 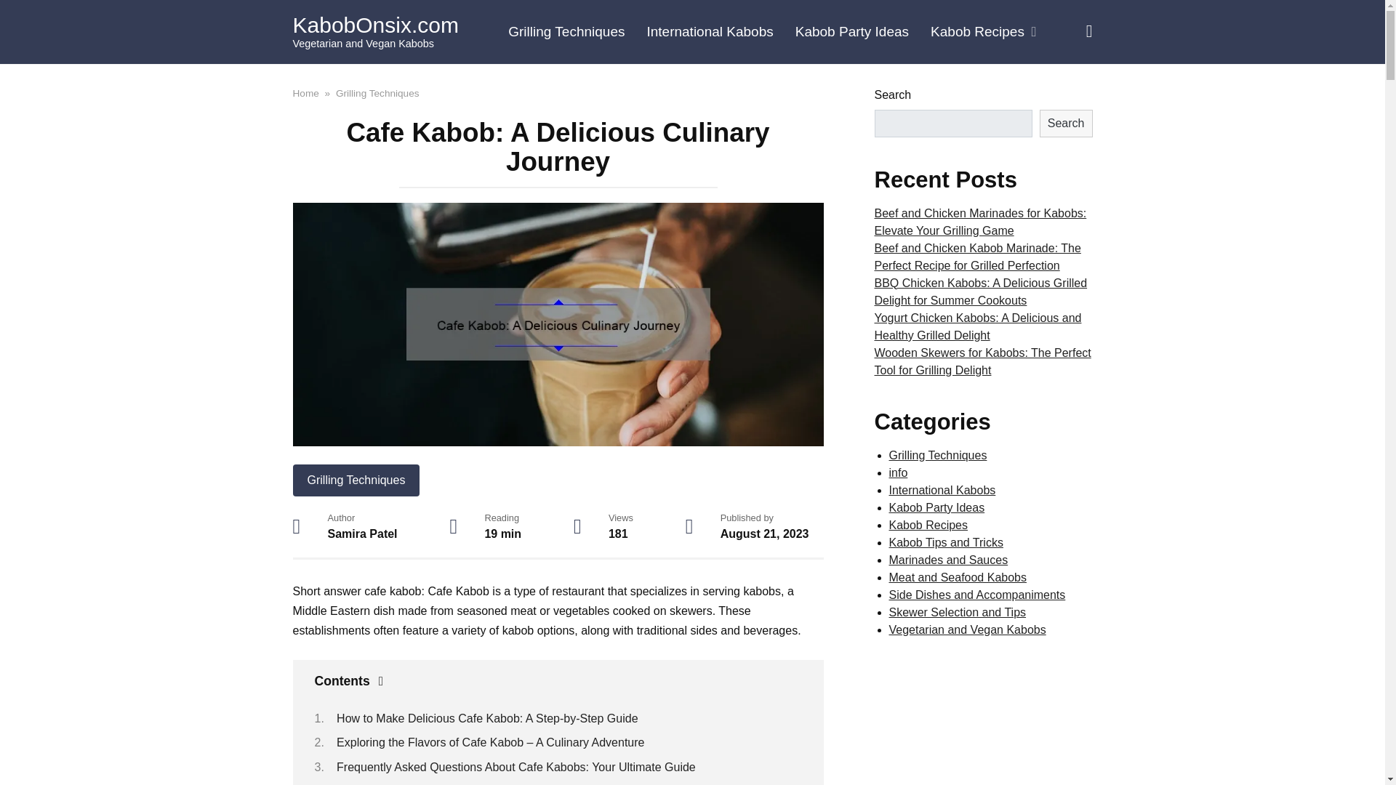 I want to click on How to Make Delicious Cafe Kabob: A Step-by-Step Guide, so click(x=487, y=718).